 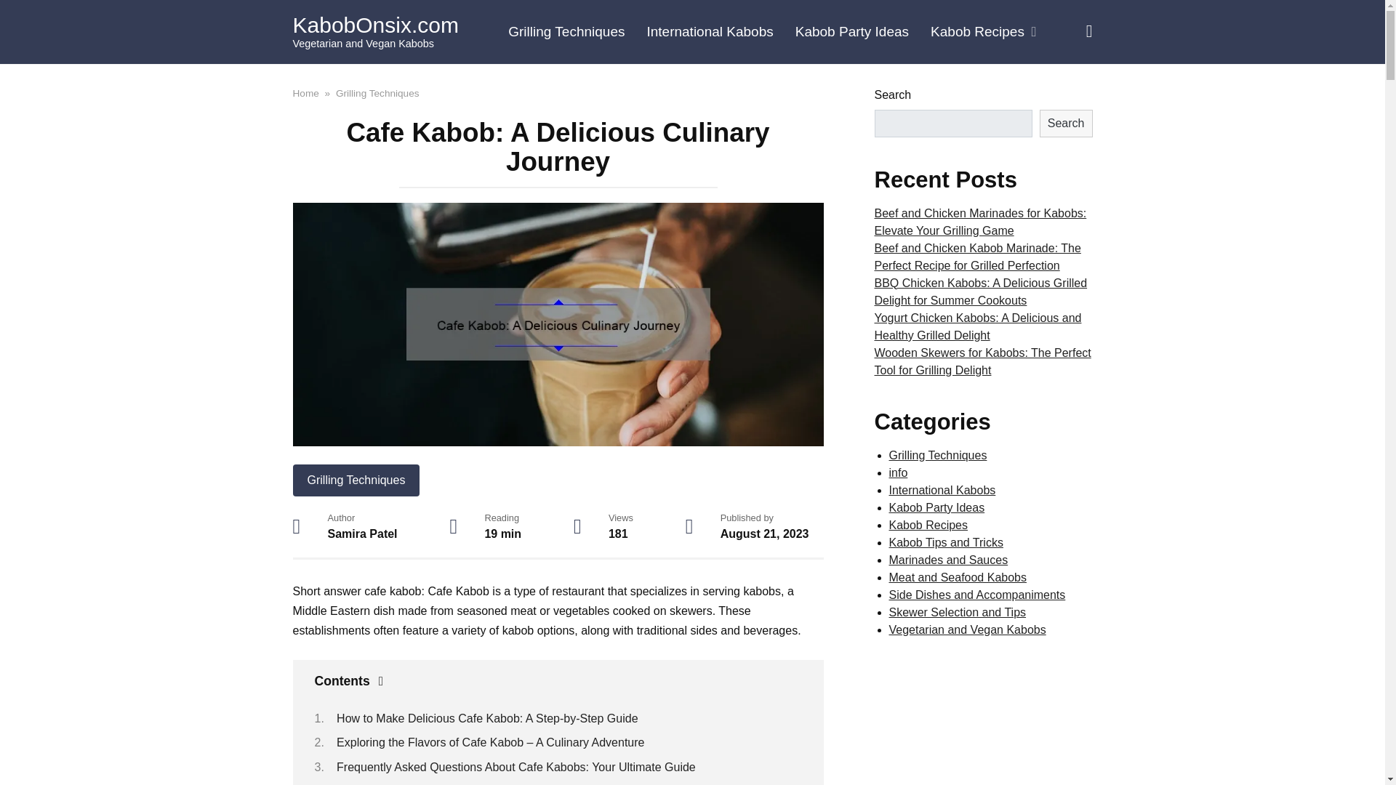 I want to click on How to Make Delicious Cafe Kabob: A Step-by-Step Guide, so click(x=487, y=718).